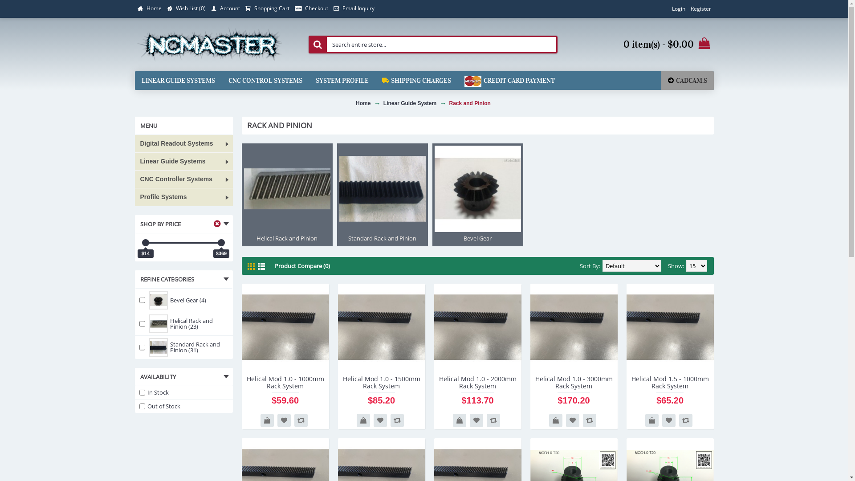 This screenshot has height=481, width=855. I want to click on Wish List (0), so click(186, 9).